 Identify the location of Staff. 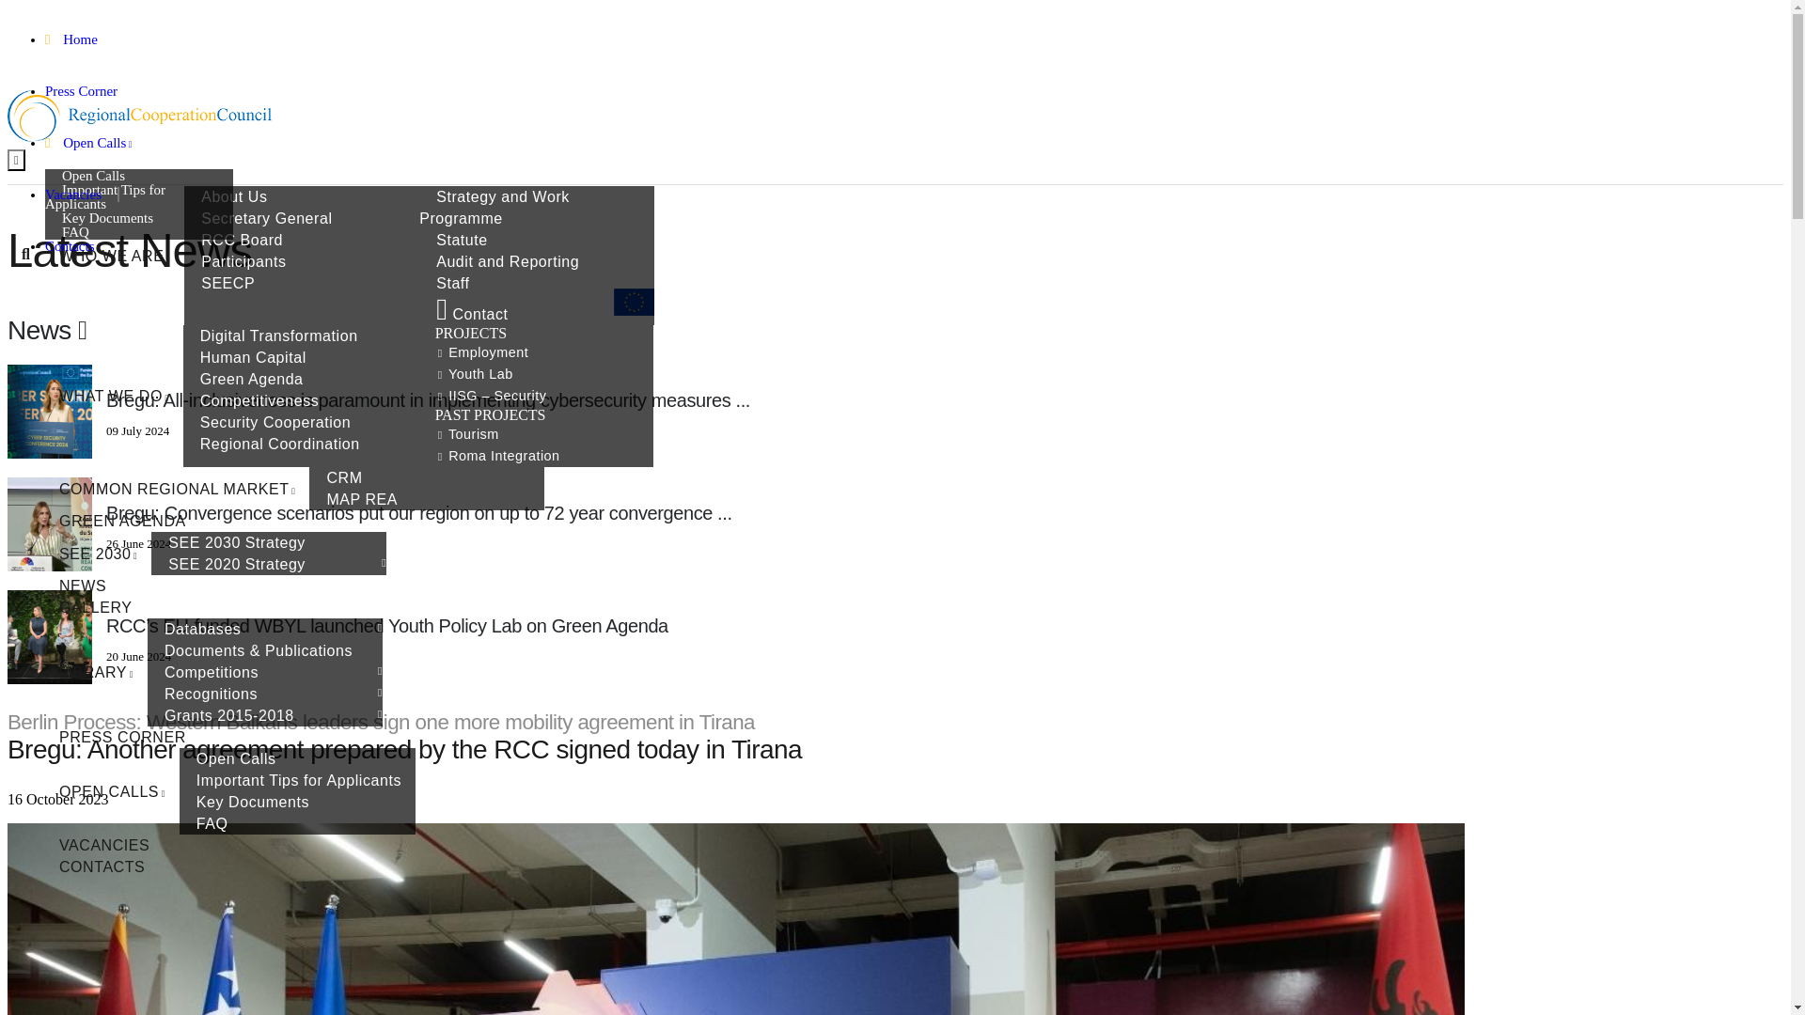
(451, 284).